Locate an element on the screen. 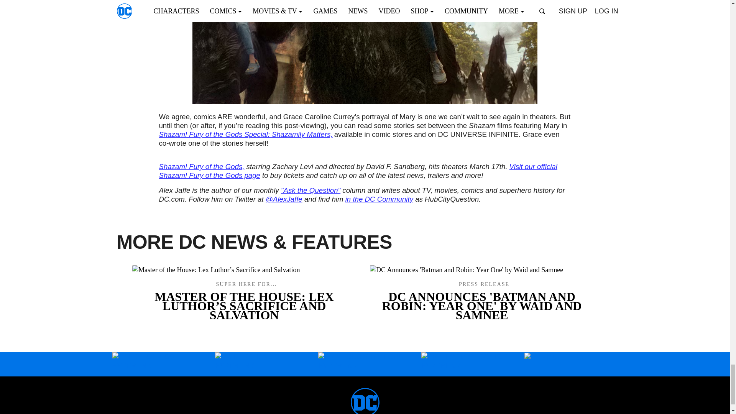 Image resolution: width=736 pixels, height=414 pixels. DC Announces 'Batman and Robin: Year One' by Waid and Samnee is located at coordinates (483, 300).